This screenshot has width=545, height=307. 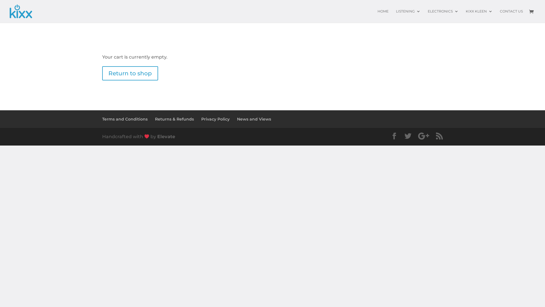 What do you see at coordinates (21, 11) in the screenshot?
I see `KIXX` at bounding box center [21, 11].